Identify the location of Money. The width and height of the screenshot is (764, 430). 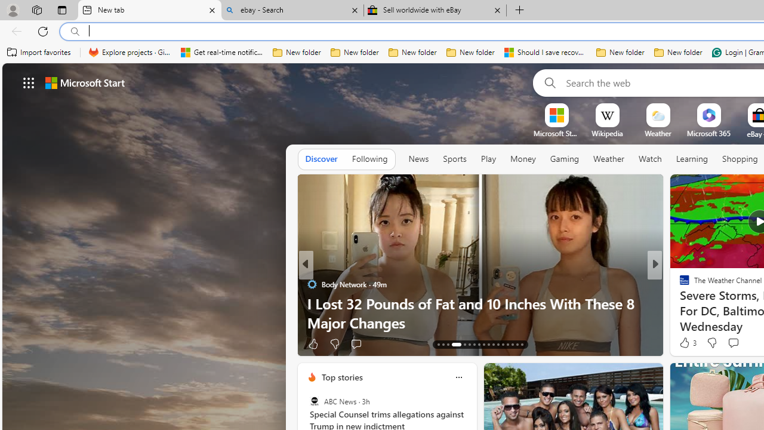
(523, 159).